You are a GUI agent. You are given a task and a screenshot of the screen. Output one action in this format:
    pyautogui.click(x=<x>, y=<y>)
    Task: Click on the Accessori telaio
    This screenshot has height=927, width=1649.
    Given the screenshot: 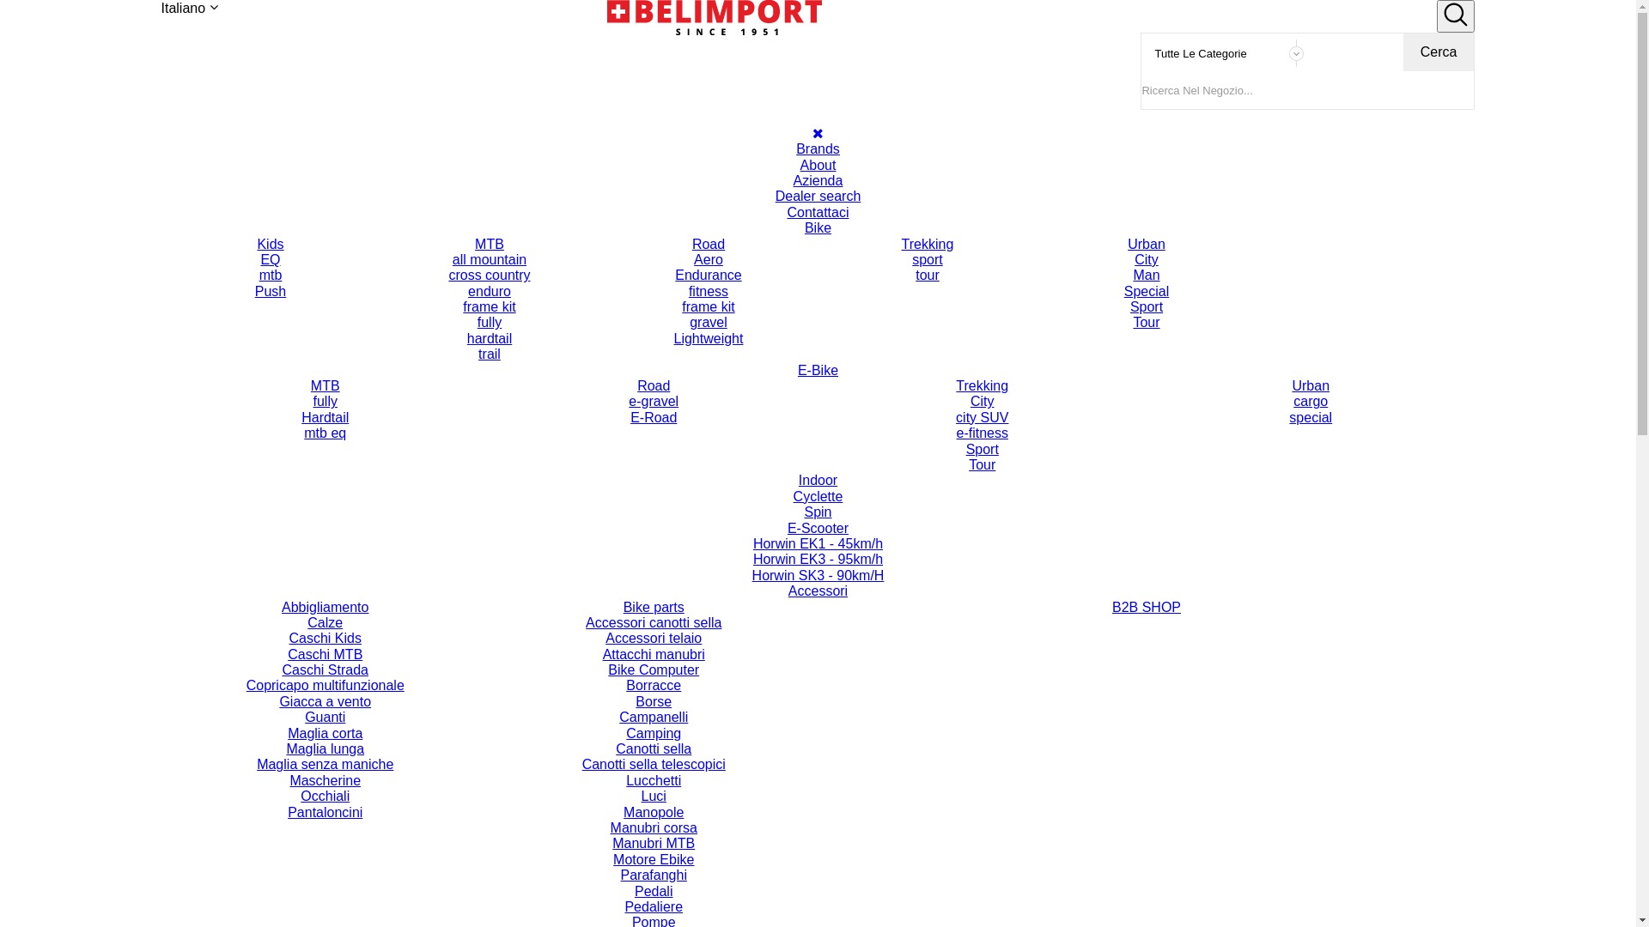 What is the action you would take?
    pyautogui.click(x=654, y=639)
    